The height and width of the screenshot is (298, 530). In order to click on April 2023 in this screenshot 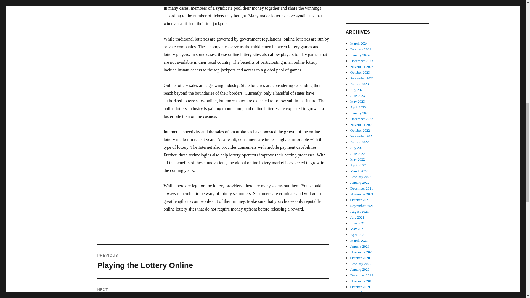, I will do `click(358, 107)`.